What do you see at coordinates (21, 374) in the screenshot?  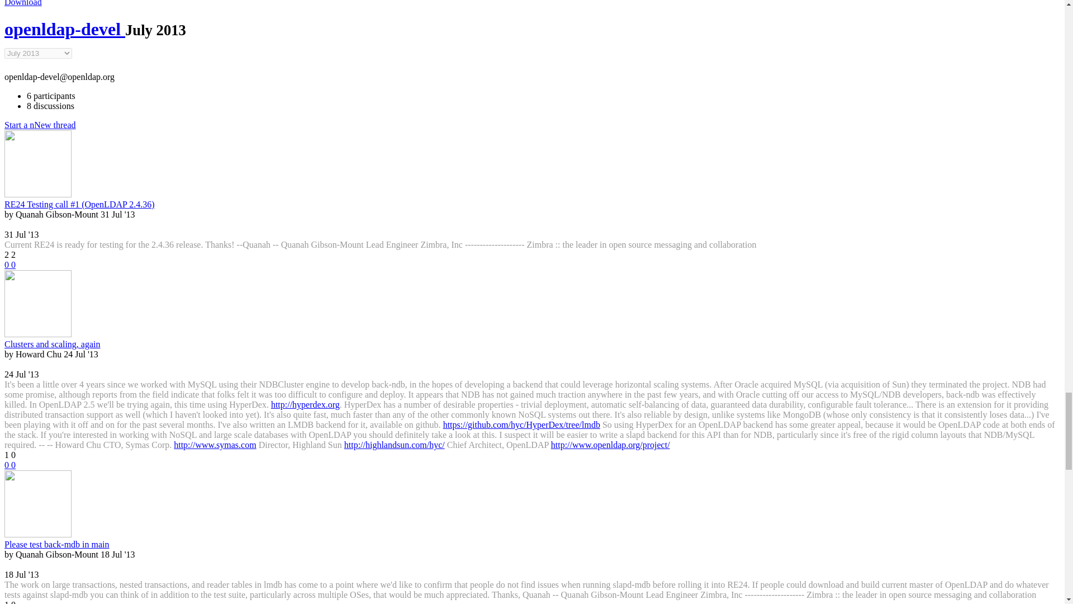 I see `Wednesday, 24 July 2013 17:55:17` at bounding box center [21, 374].